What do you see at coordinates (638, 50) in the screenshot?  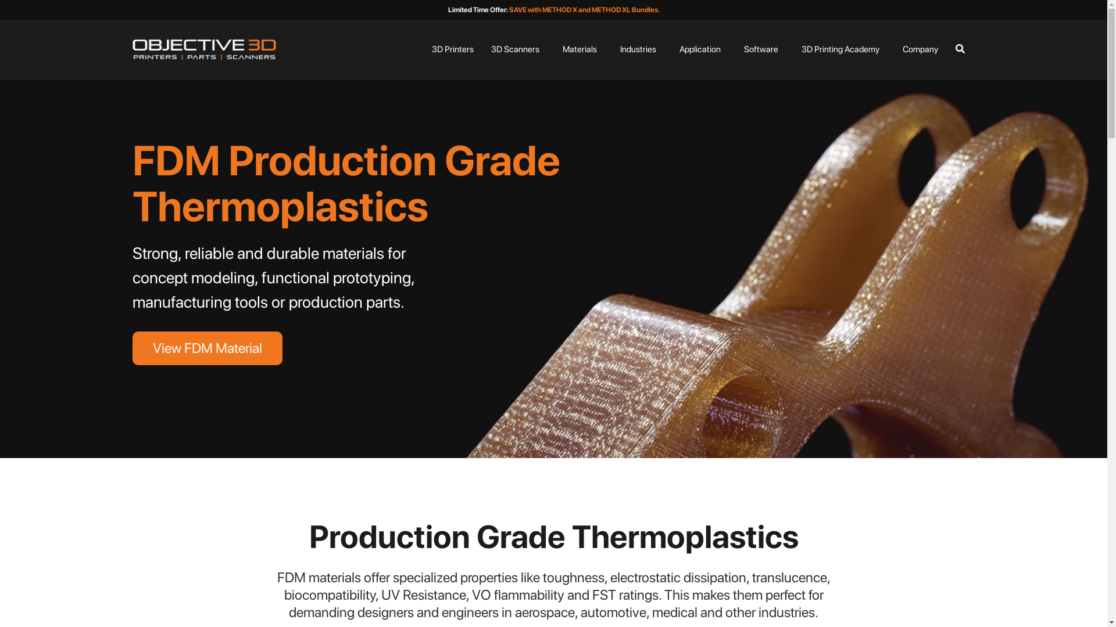 I see `Industries` at bounding box center [638, 50].